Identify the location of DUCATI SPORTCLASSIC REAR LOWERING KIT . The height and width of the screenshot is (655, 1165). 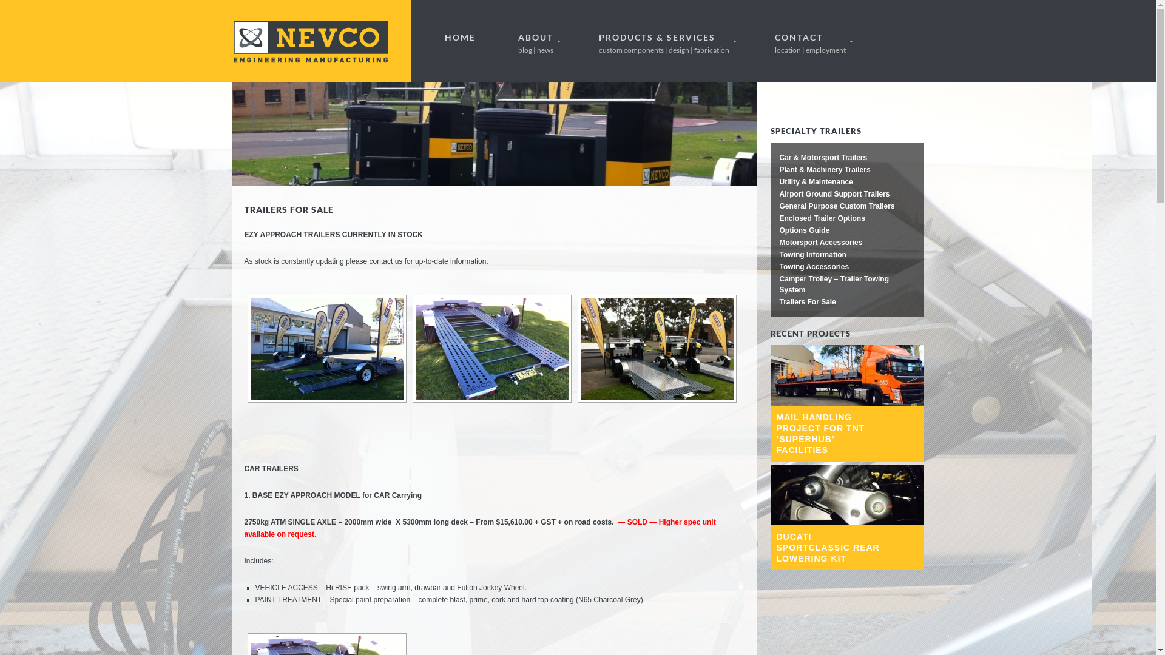
(847, 548).